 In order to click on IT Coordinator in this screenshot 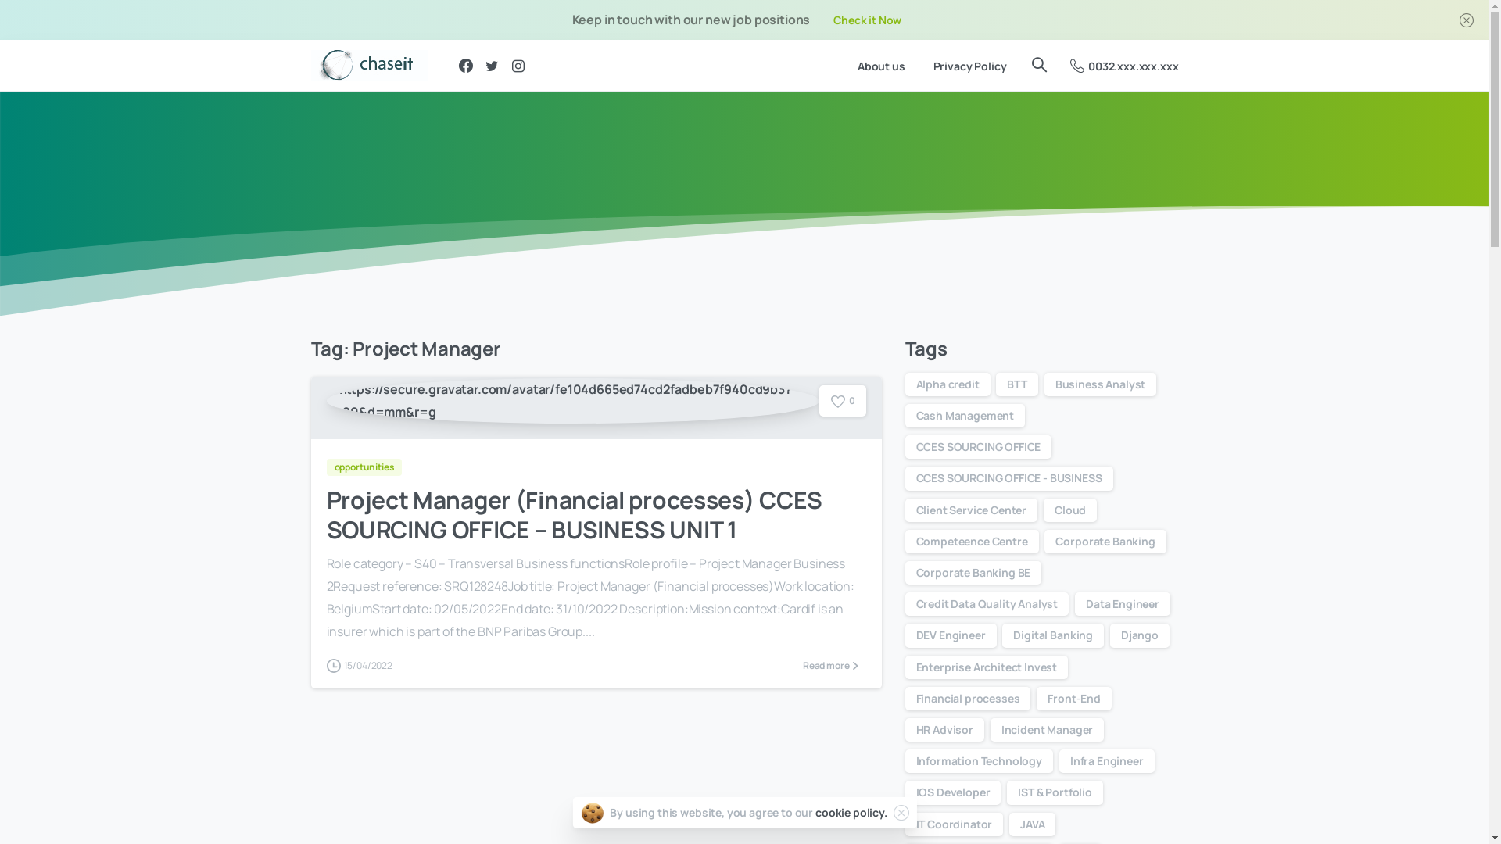, I will do `click(955, 824)`.